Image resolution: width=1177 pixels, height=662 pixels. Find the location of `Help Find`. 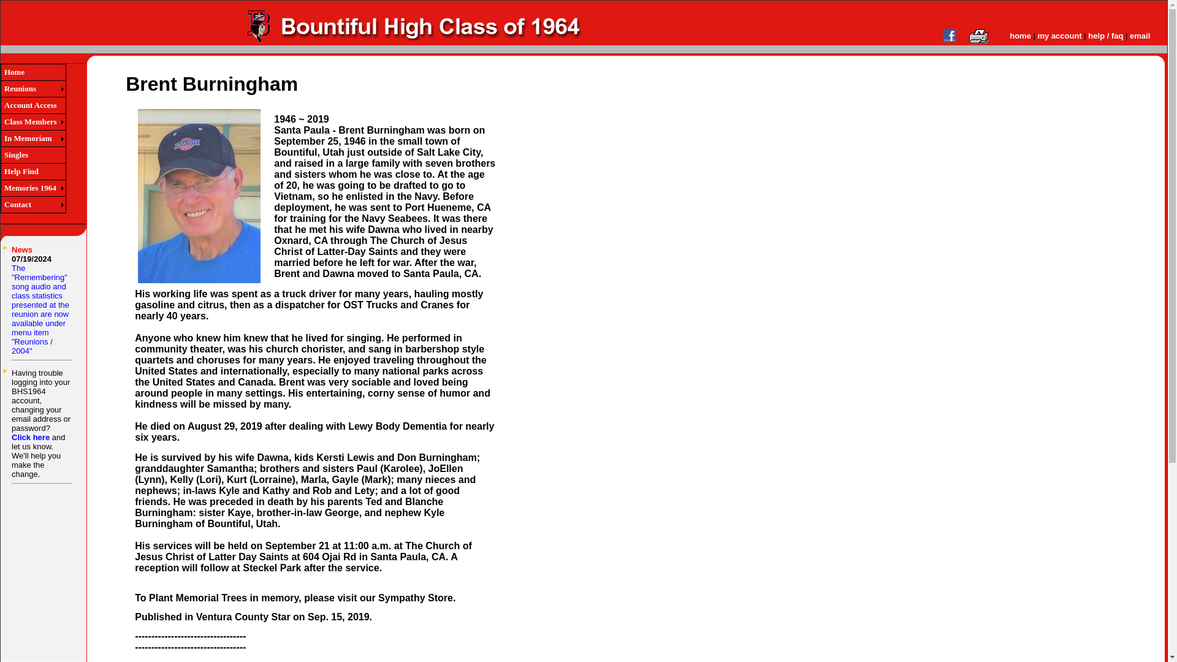

Help Find is located at coordinates (33, 172).